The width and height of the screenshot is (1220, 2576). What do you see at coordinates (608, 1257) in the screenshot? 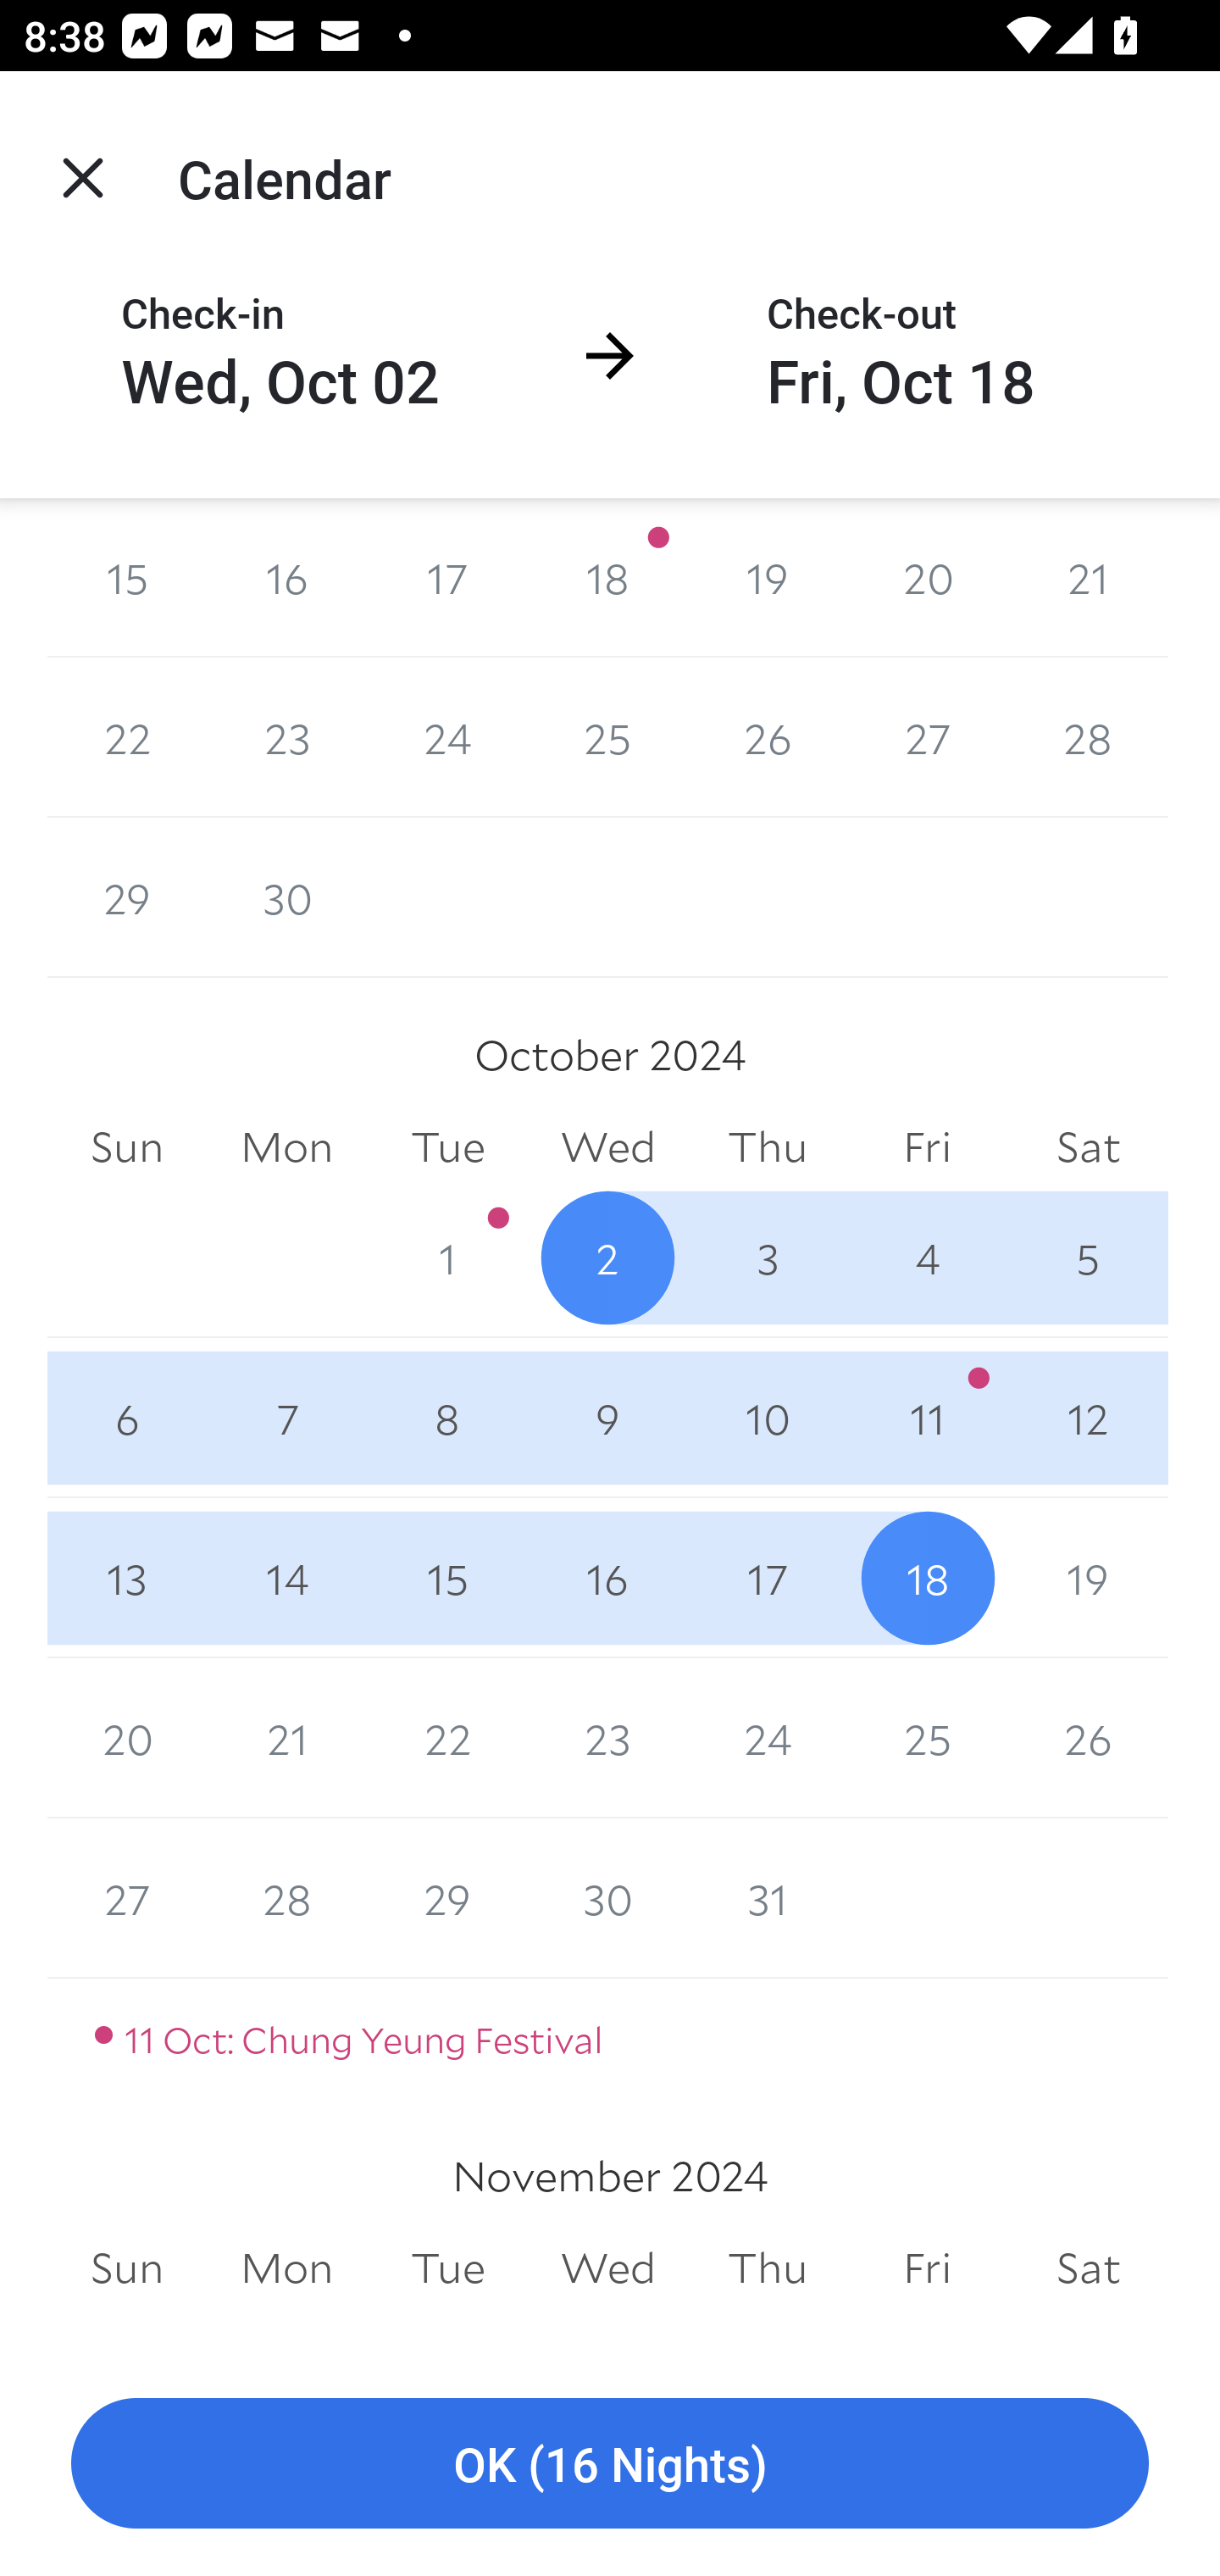
I see `2 2 October 2024` at bounding box center [608, 1257].